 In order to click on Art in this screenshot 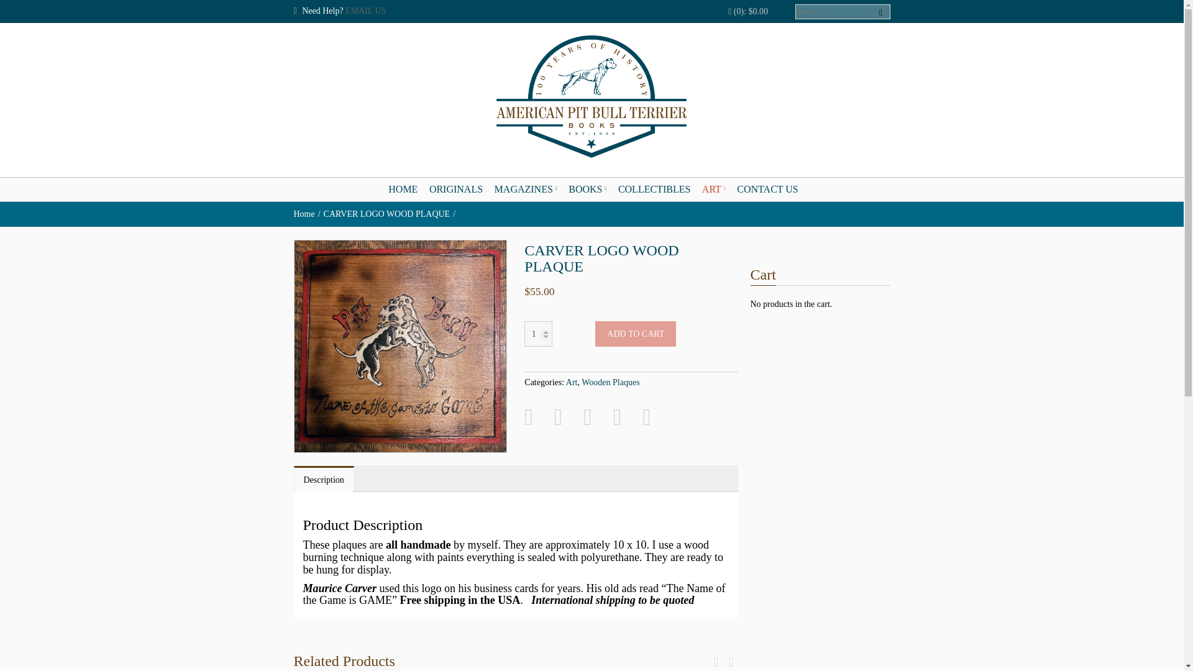, I will do `click(572, 383)`.